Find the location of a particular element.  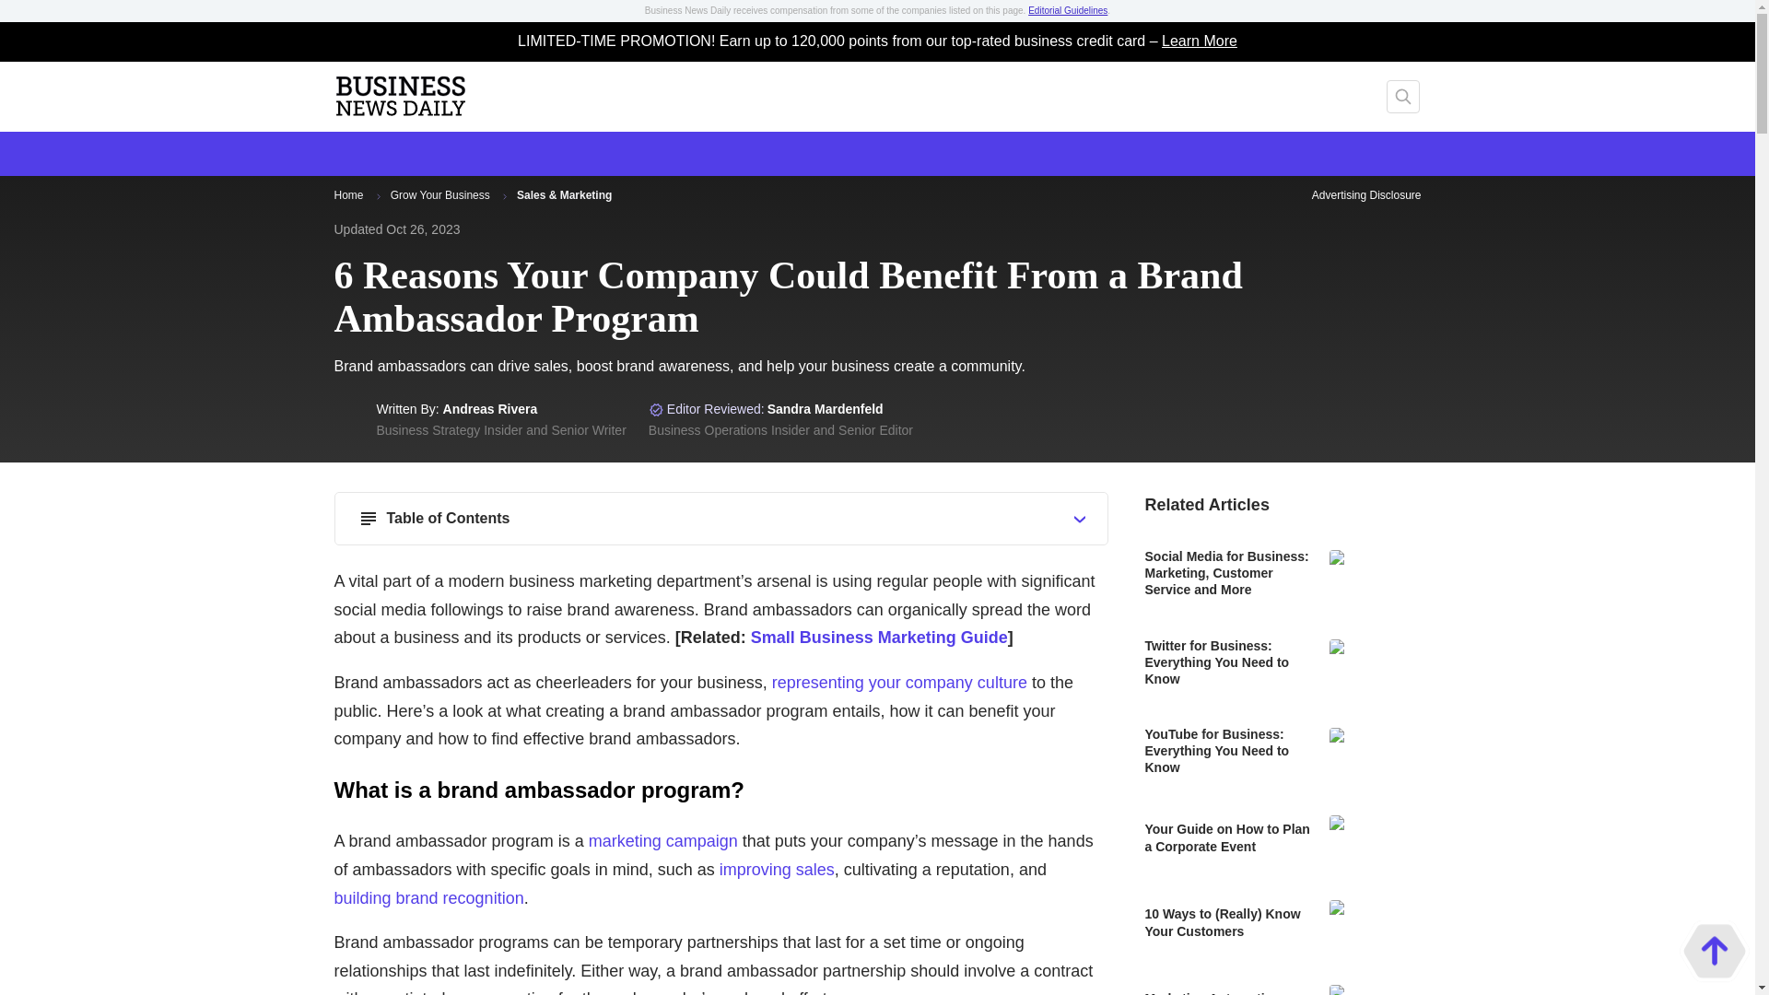

Arrow is located at coordinates (378, 195).